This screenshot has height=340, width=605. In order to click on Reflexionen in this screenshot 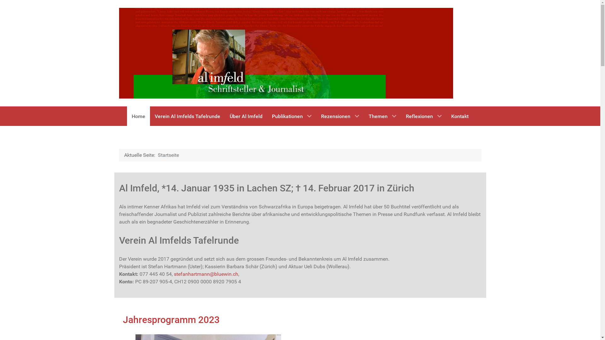, I will do `click(424, 116)`.